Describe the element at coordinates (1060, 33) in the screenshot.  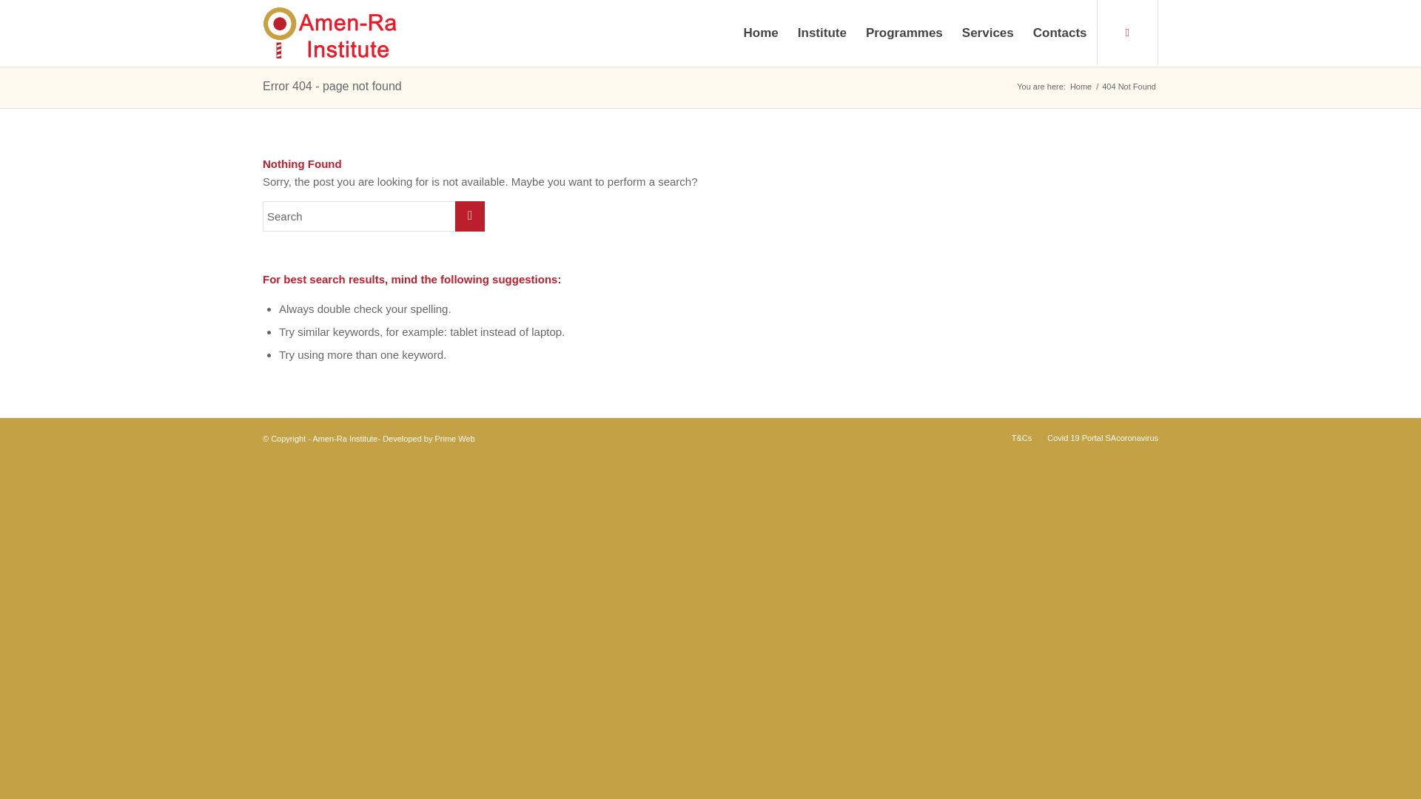
I see `Contacts` at that location.